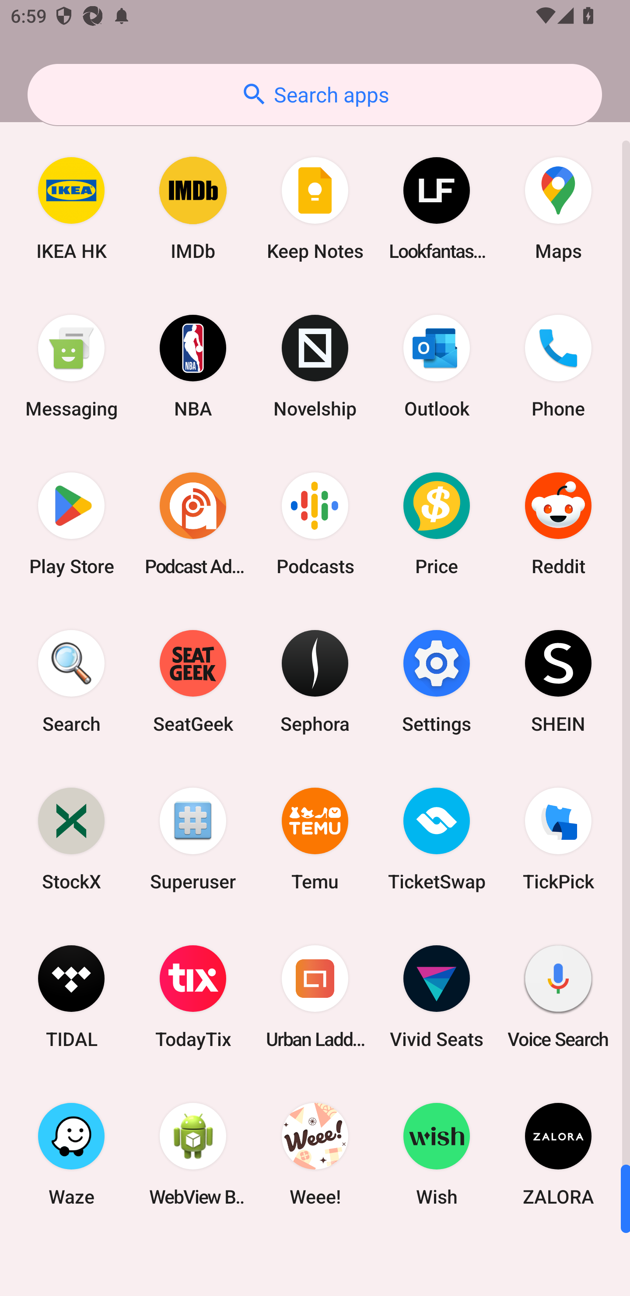  I want to click on Temu, so click(315, 838).